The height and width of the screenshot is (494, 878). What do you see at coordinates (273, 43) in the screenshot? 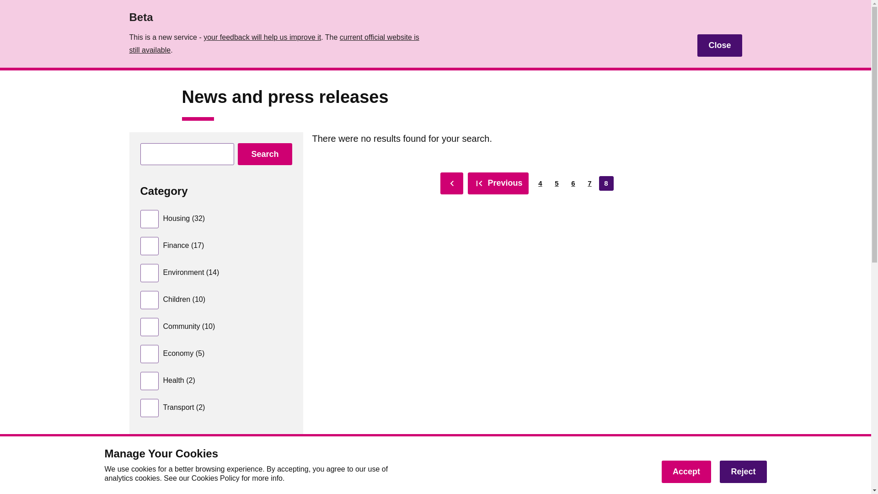
I see `current official website is still available` at bounding box center [273, 43].